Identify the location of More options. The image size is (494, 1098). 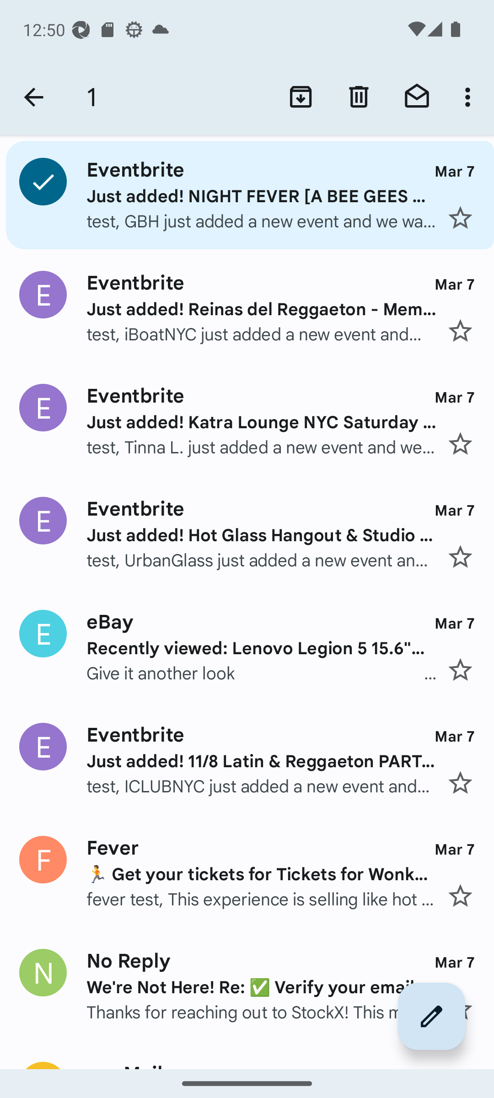
(470, 97).